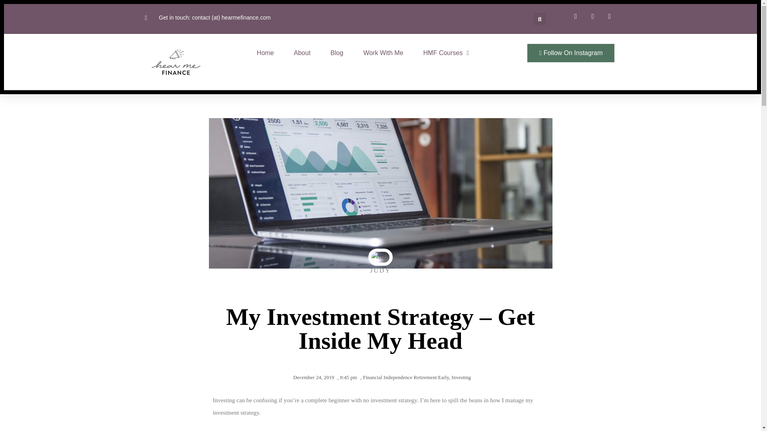  I want to click on HMF Courses, so click(446, 53).